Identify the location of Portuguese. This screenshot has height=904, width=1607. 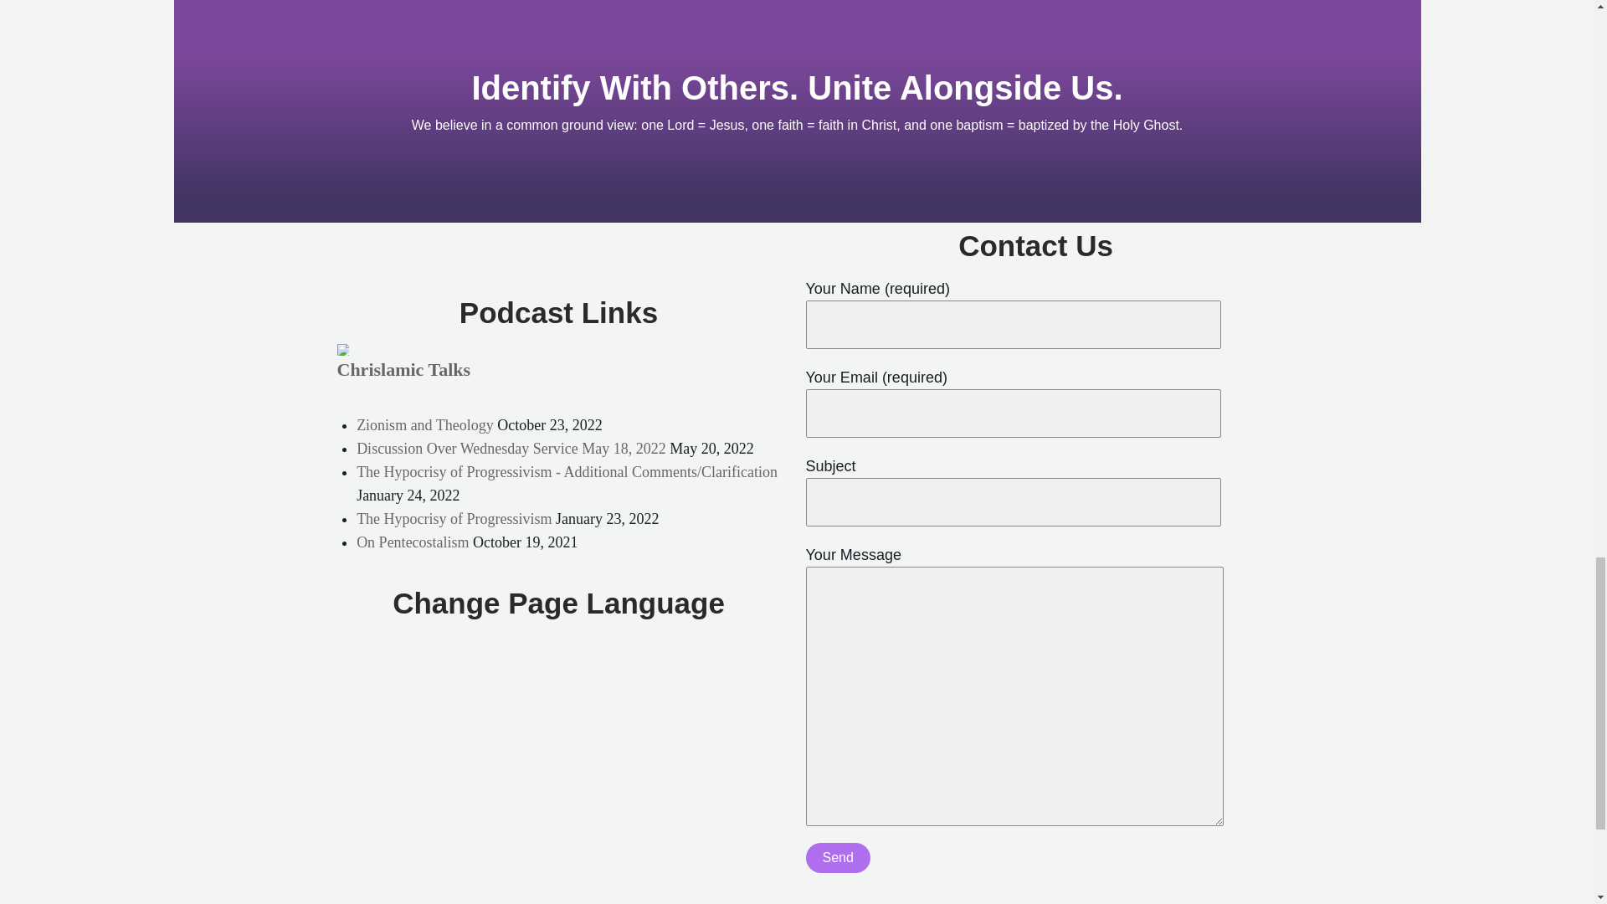
(564, 653).